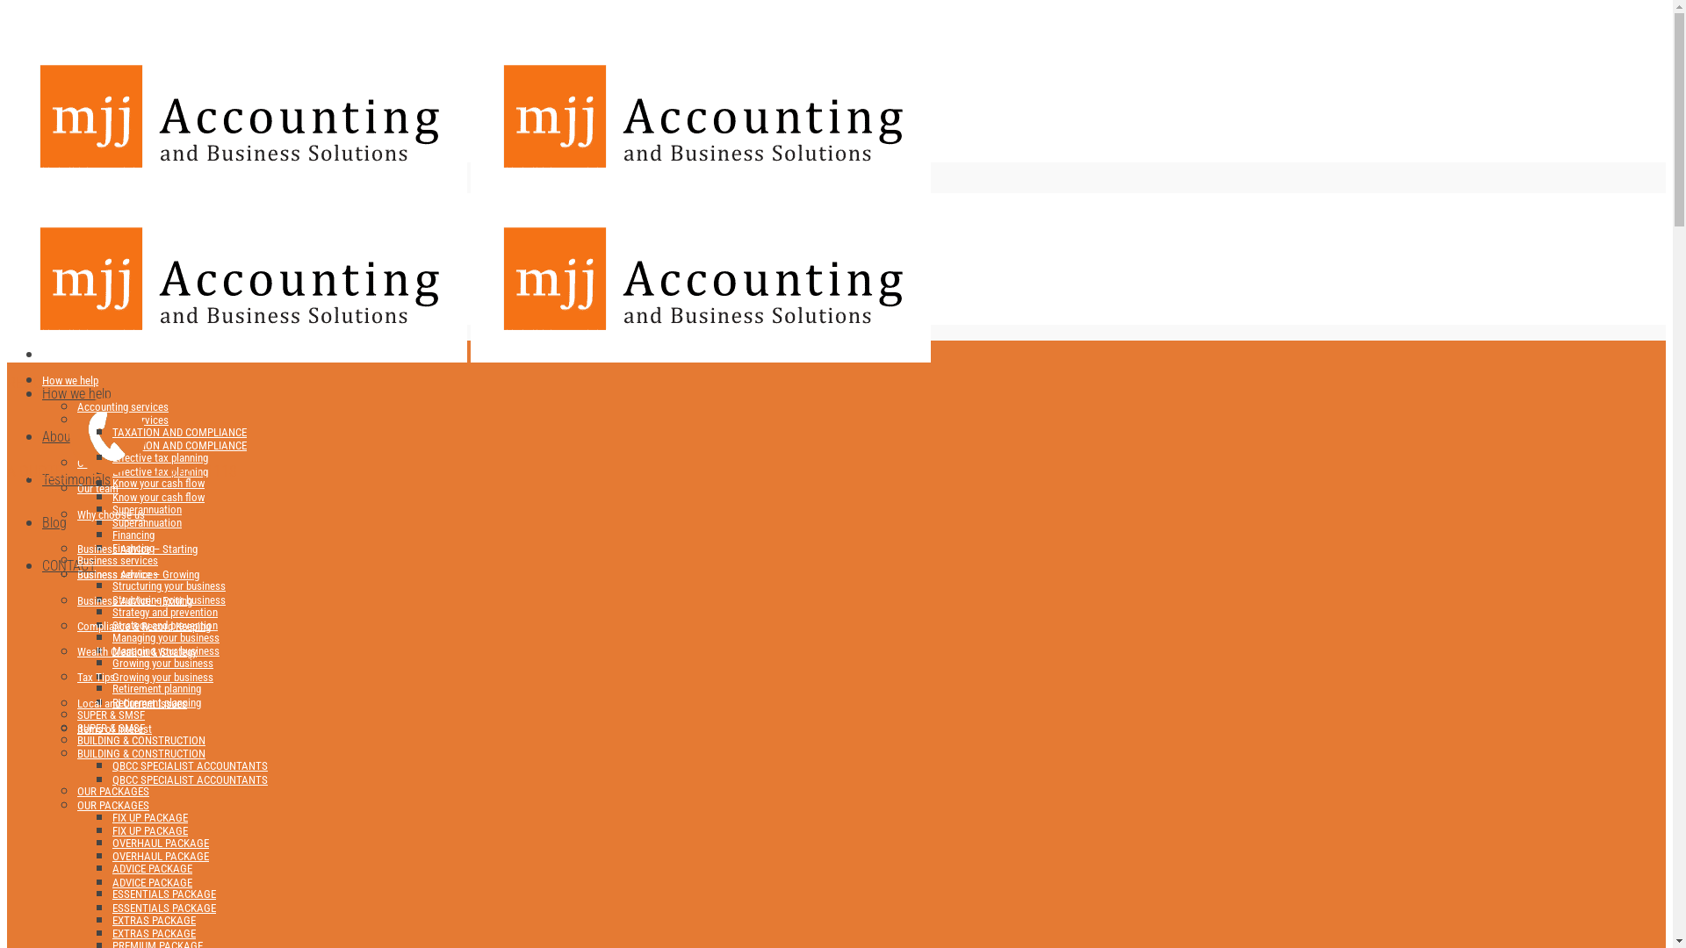  What do you see at coordinates (153, 883) in the screenshot?
I see `ADVICE PACKAGE` at bounding box center [153, 883].